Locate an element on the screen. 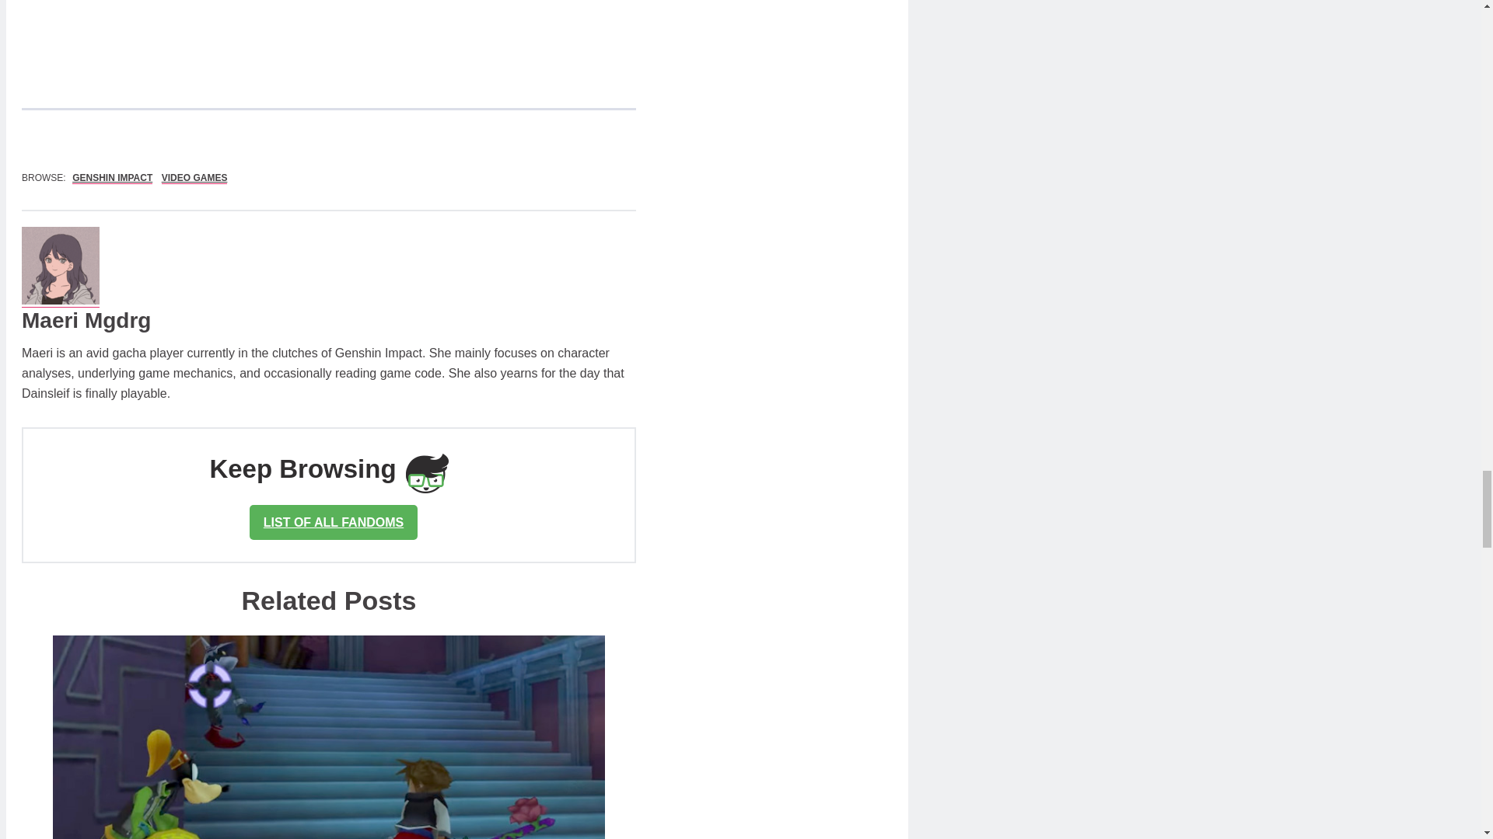 The width and height of the screenshot is (1493, 839). VIDEO GAMES is located at coordinates (194, 178).